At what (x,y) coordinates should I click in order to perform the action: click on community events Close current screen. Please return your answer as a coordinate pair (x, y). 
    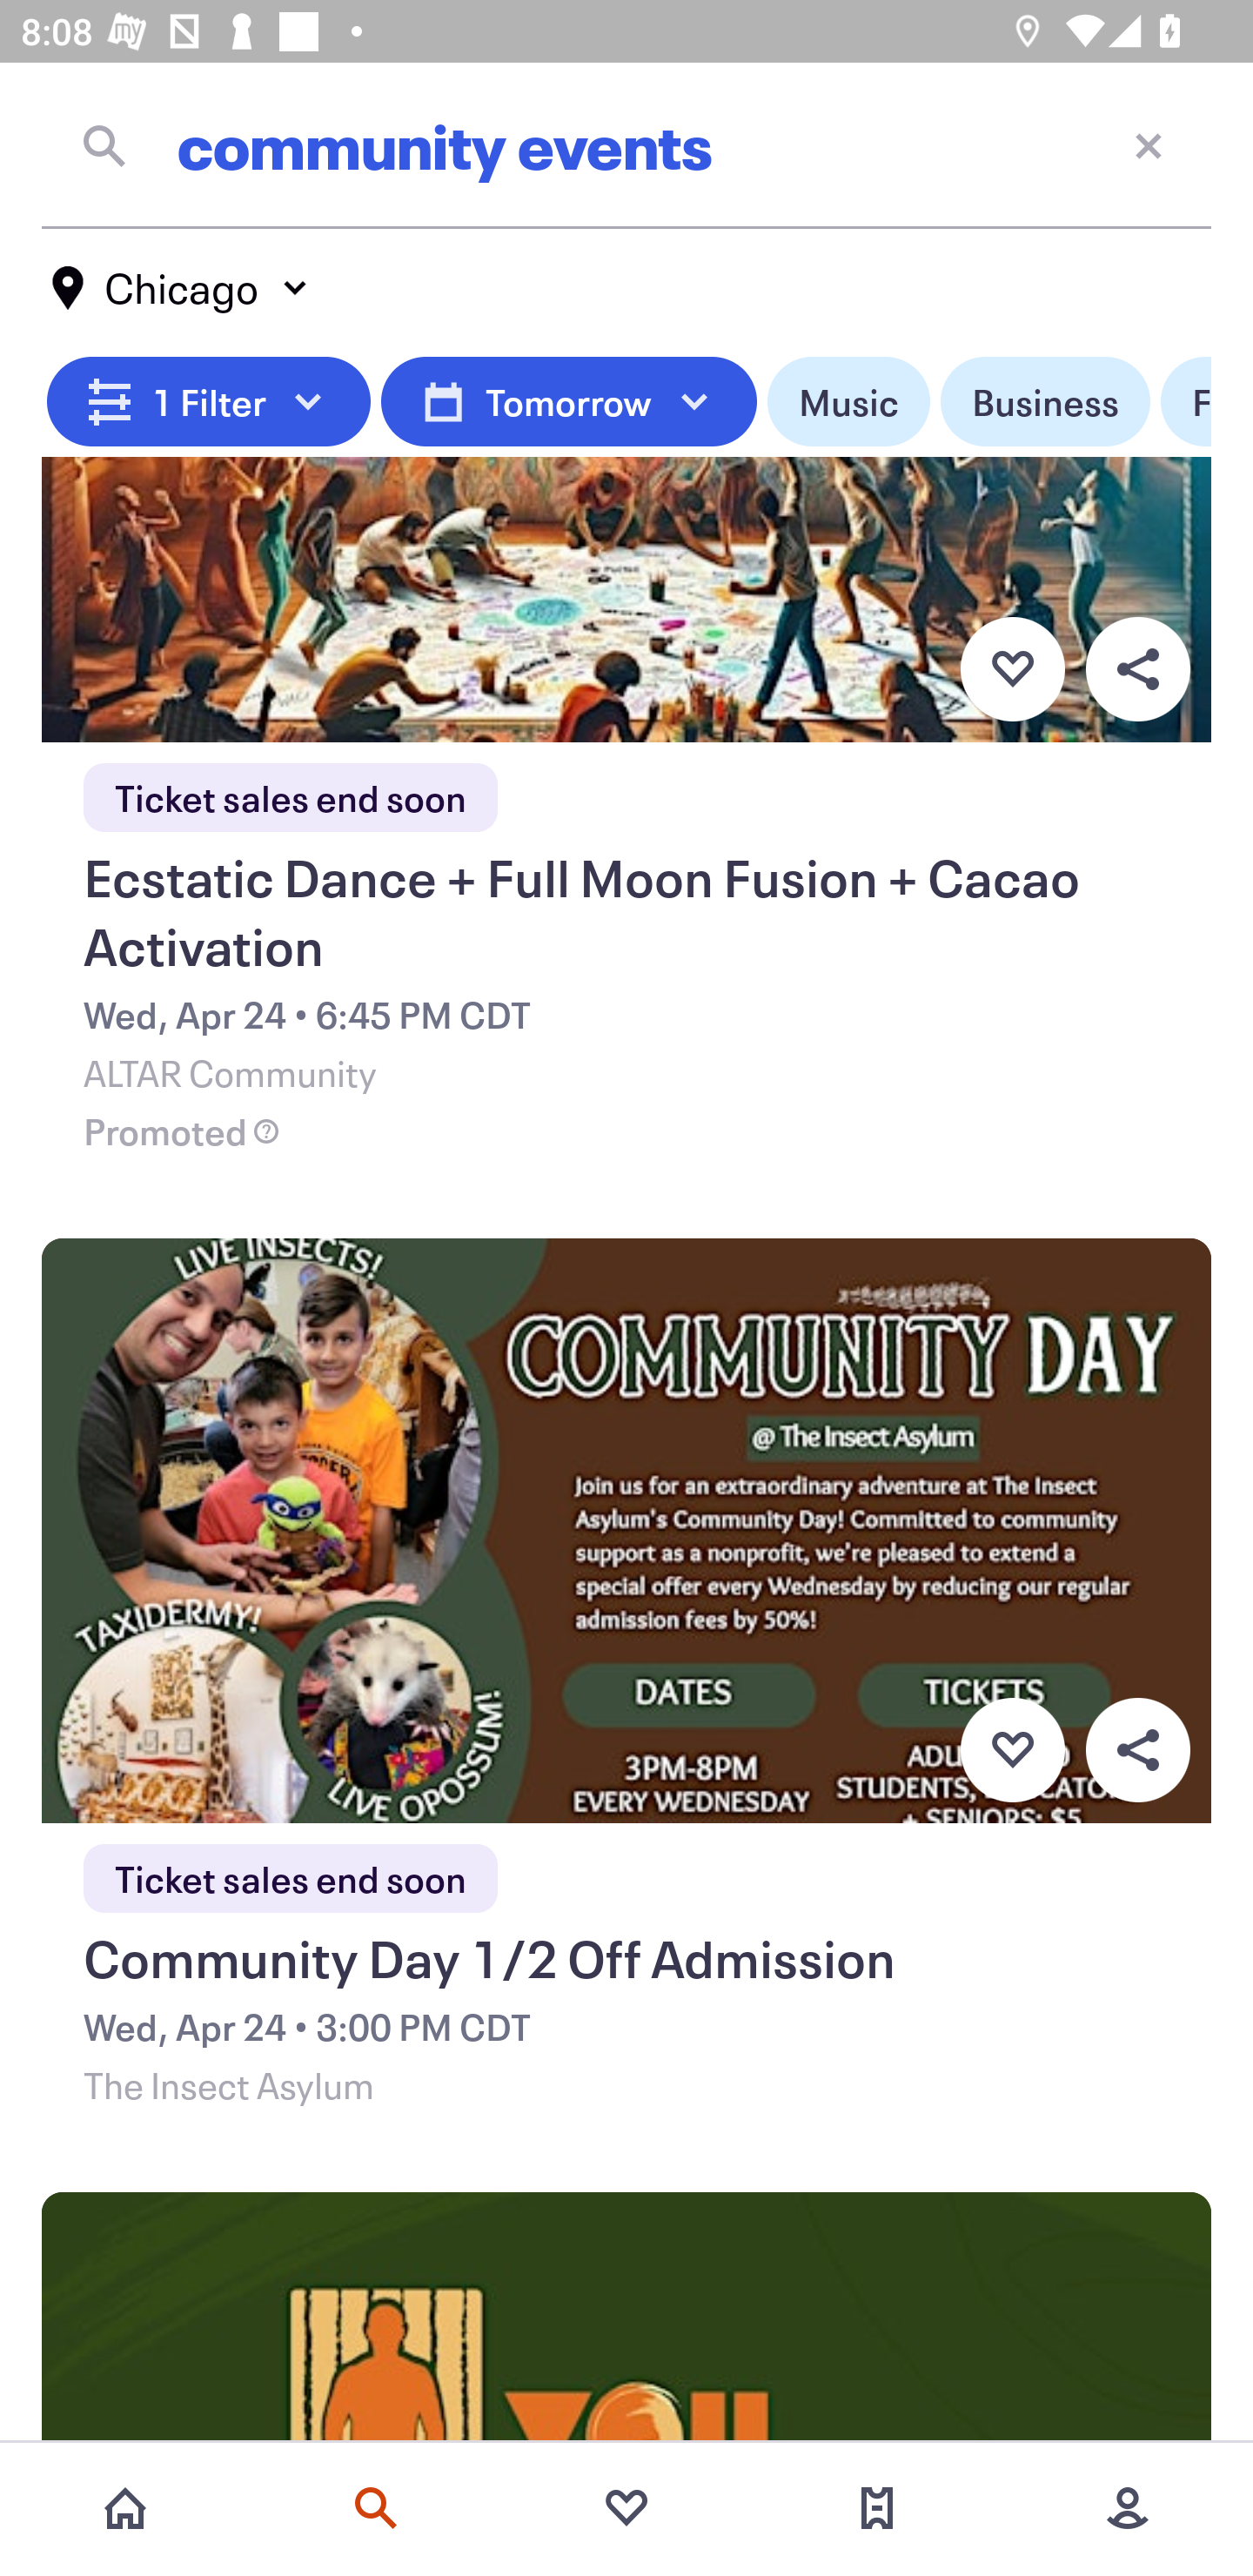
    Looking at the image, I should click on (626, 145).